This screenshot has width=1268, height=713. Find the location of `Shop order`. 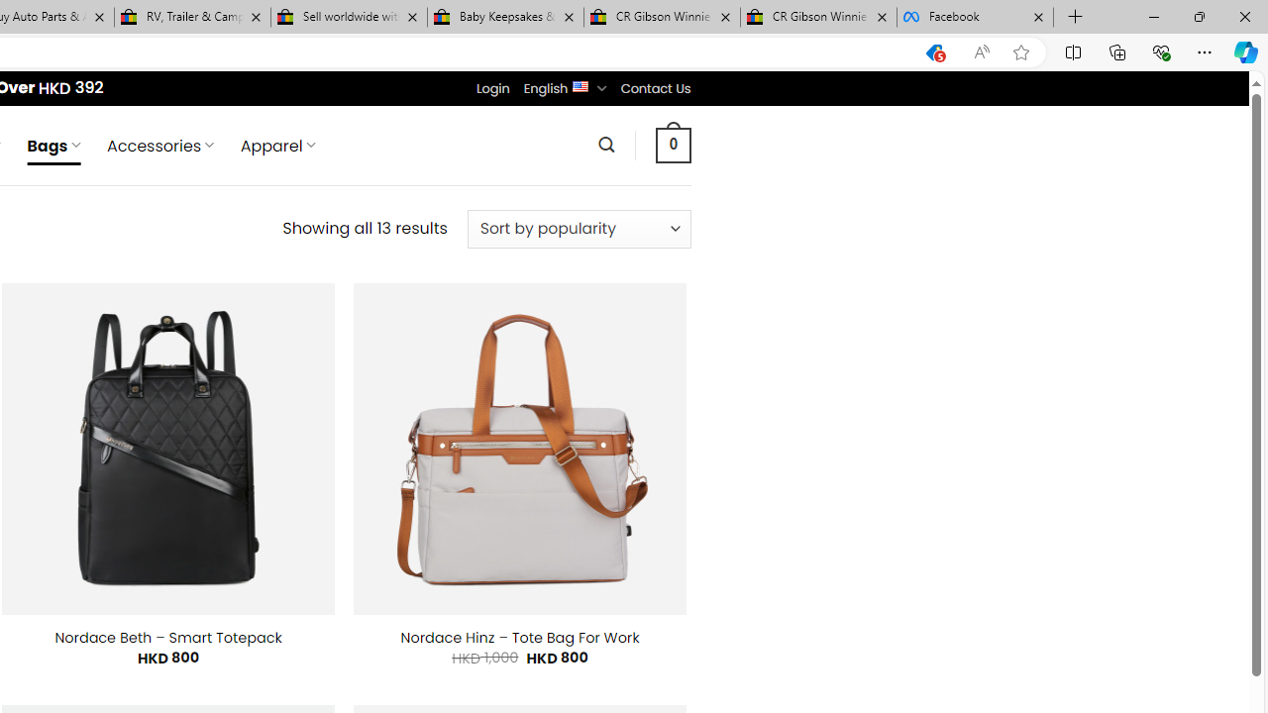

Shop order is located at coordinates (579, 229).